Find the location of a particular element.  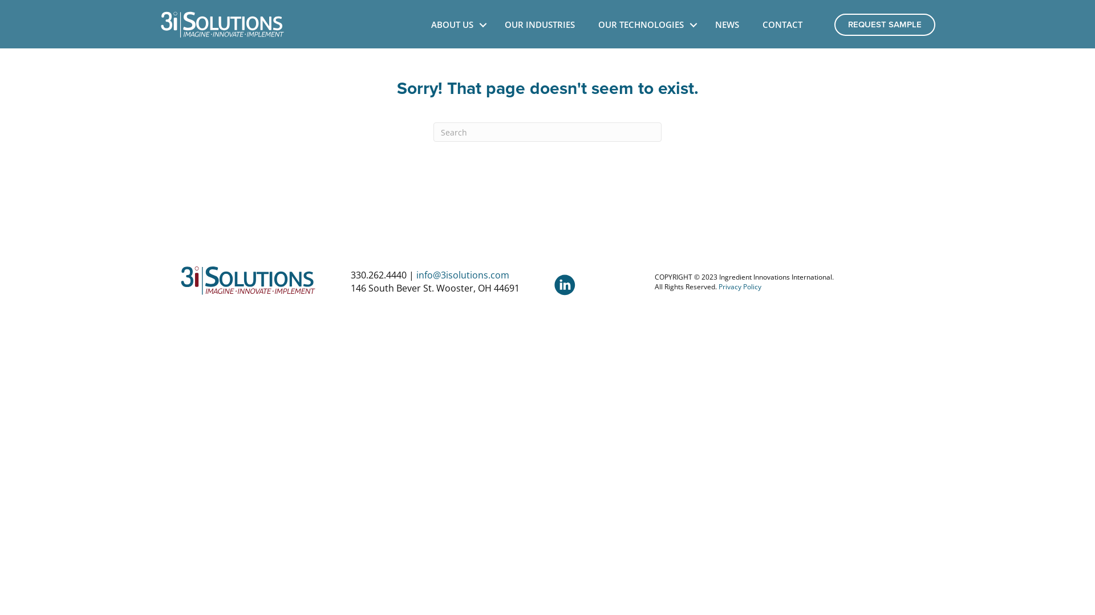

CONTACT is located at coordinates (782, 25).